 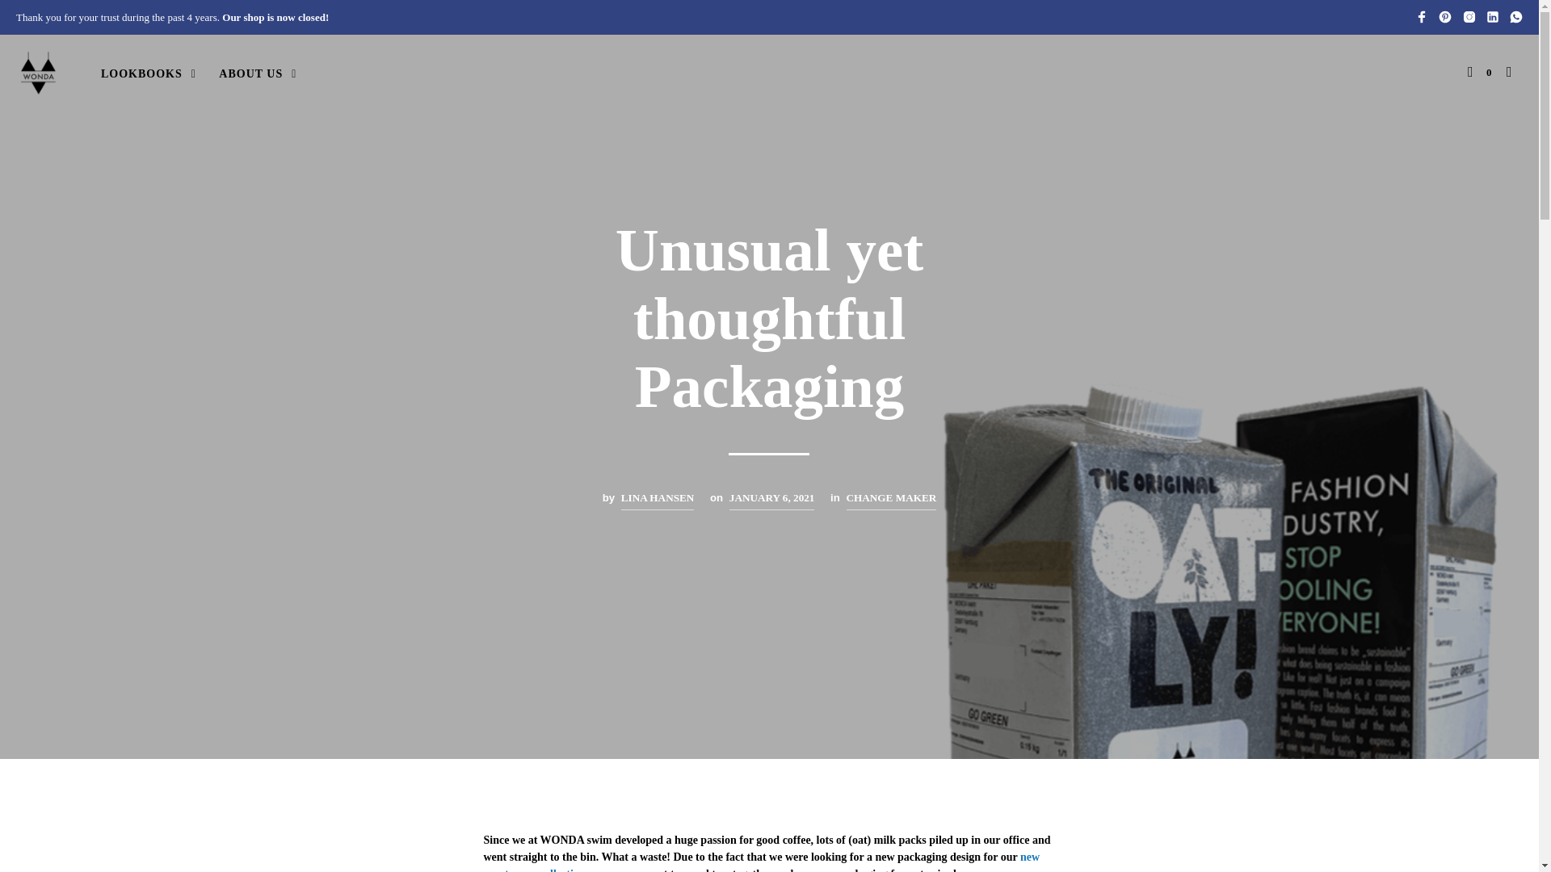 What do you see at coordinates (658, 499) in the screenshot?
I see `View all posts by Lina Hansen` at bounding box center [658, 499].